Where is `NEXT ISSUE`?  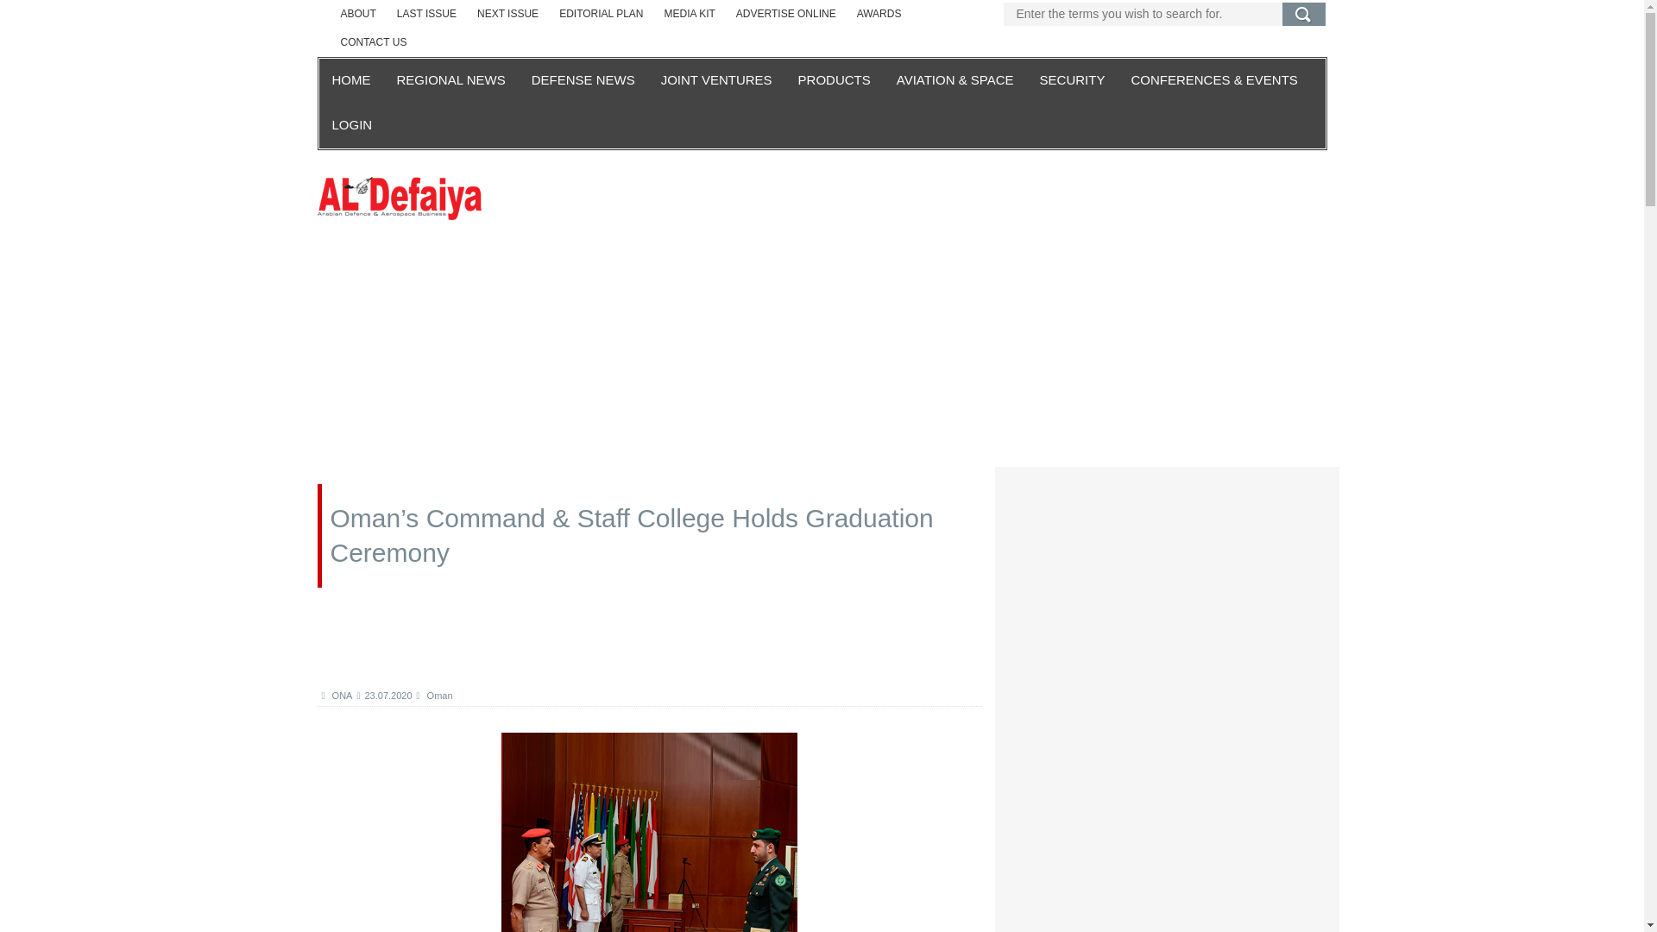
NEXT ISSUE is located at coordinates (507, 14).